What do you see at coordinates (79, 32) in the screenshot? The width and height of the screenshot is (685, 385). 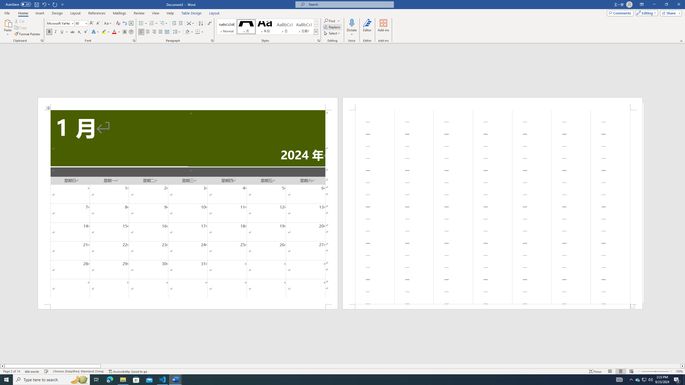 I see `Subscript` at bounding box center [79, 32].